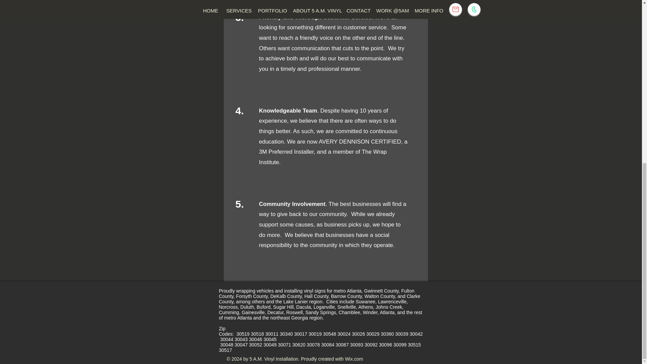  I want to click on 30029 , so click(373, 334).